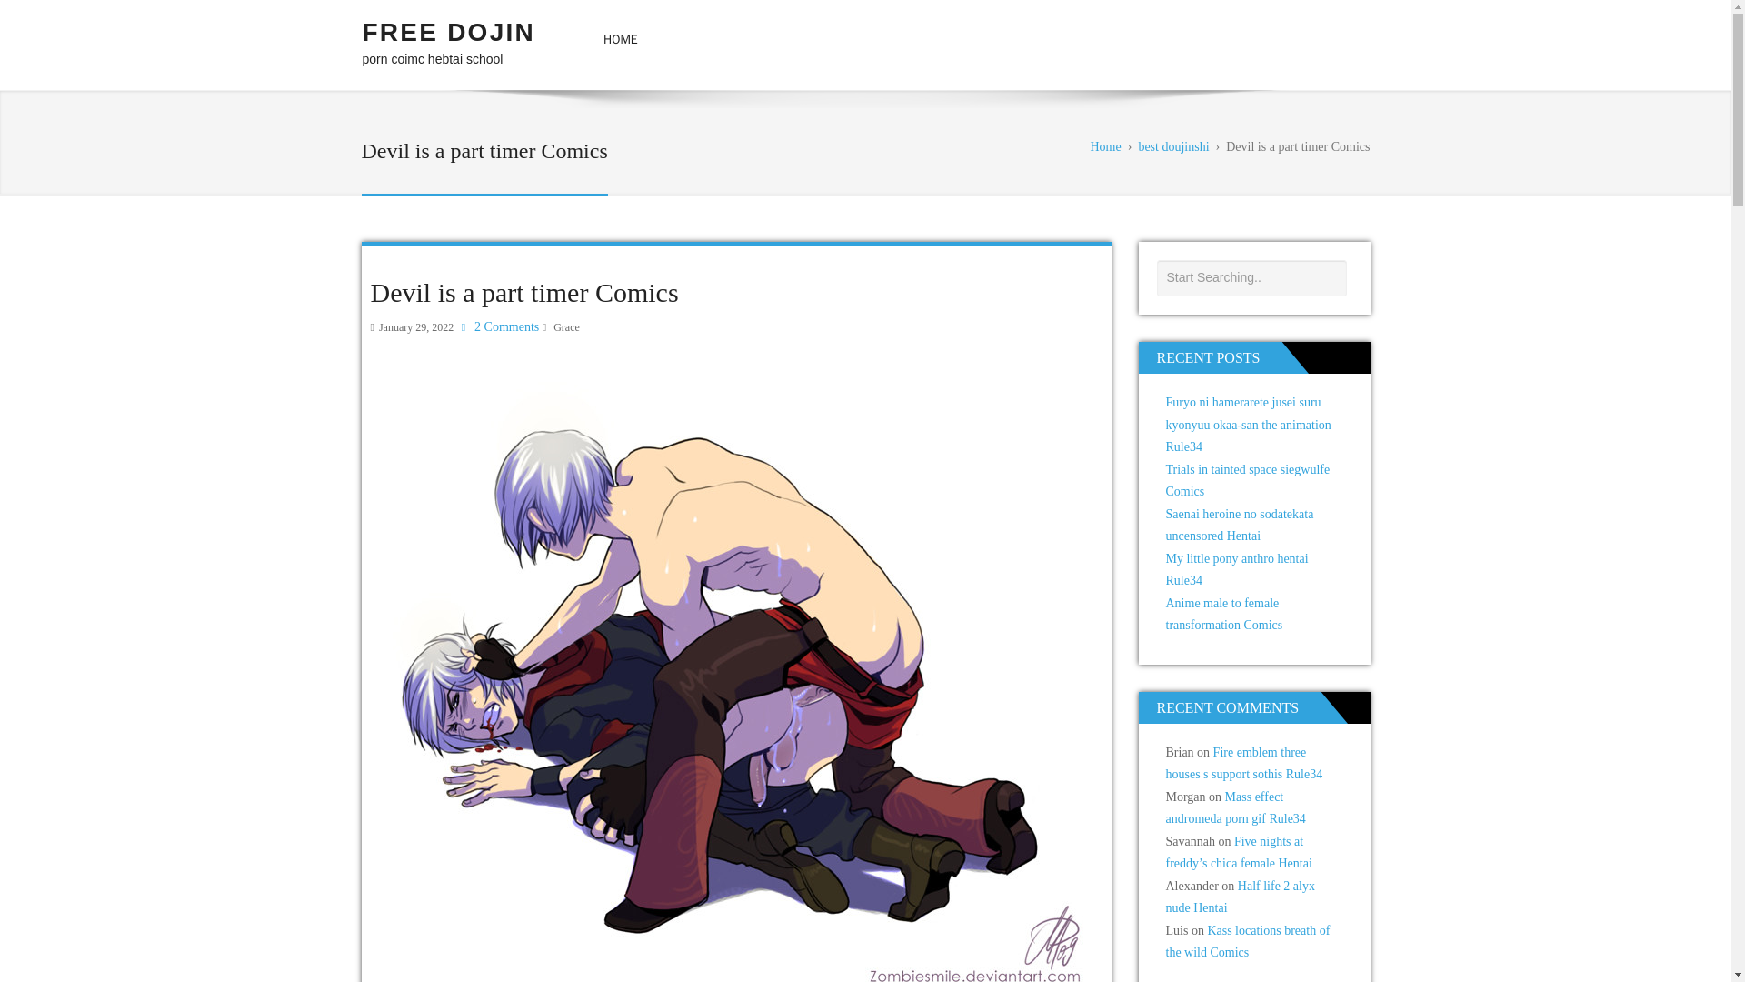 This screenshot has width=1745, height=982. I want to click on FREE DOJIN, so click(447, 32).